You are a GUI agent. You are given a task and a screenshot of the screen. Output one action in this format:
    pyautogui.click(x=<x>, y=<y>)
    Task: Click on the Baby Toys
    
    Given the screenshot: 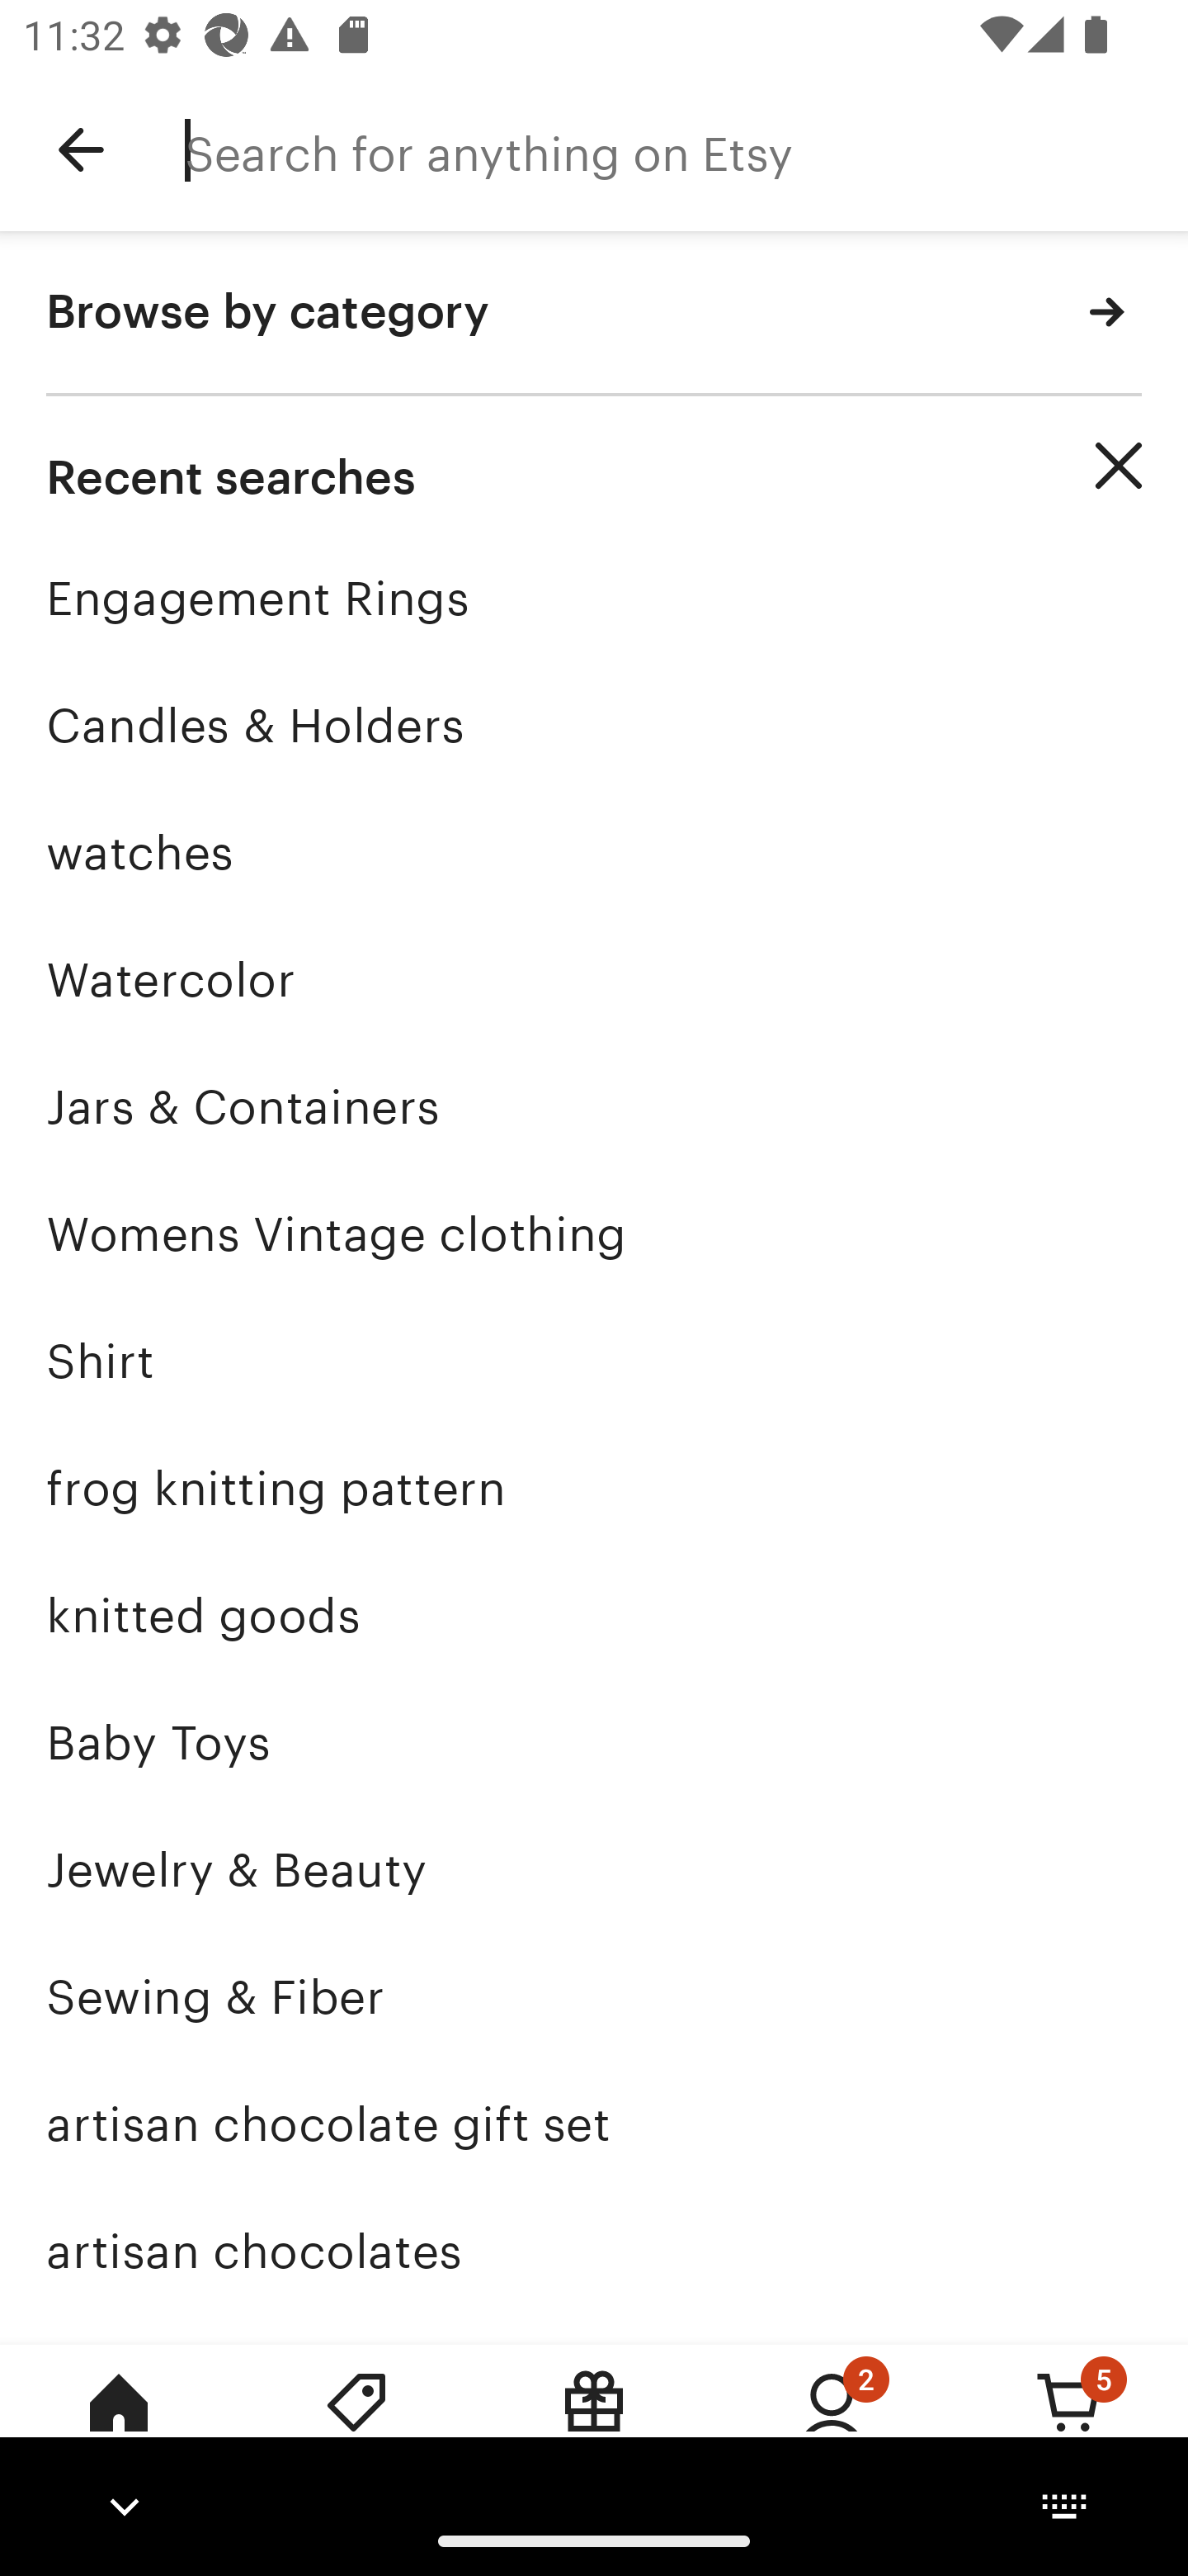 What is the action you would take?
    pyautogui.click(x=594, y=1742)
    